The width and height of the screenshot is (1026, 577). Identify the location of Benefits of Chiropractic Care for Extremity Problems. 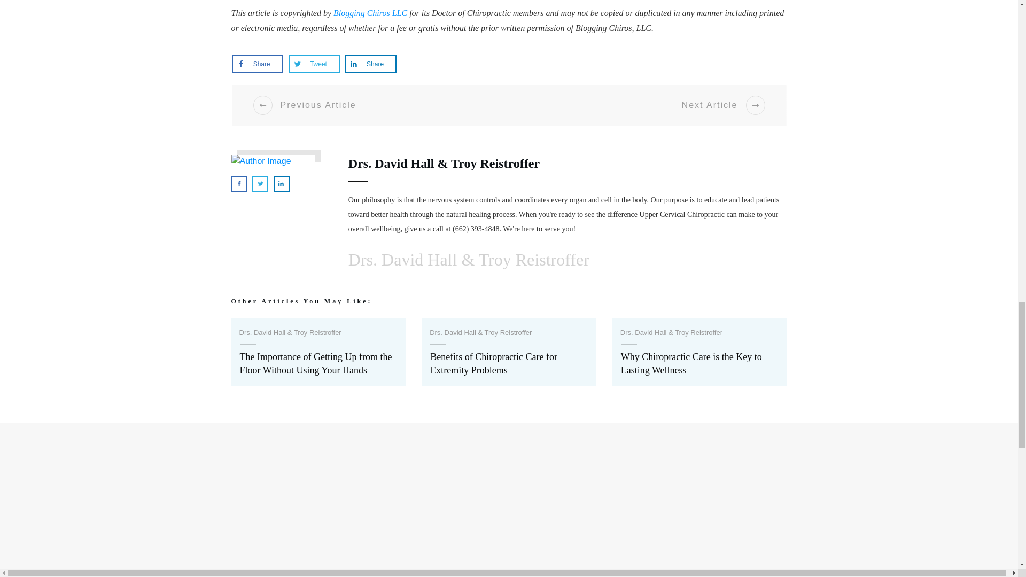
(509, 352).